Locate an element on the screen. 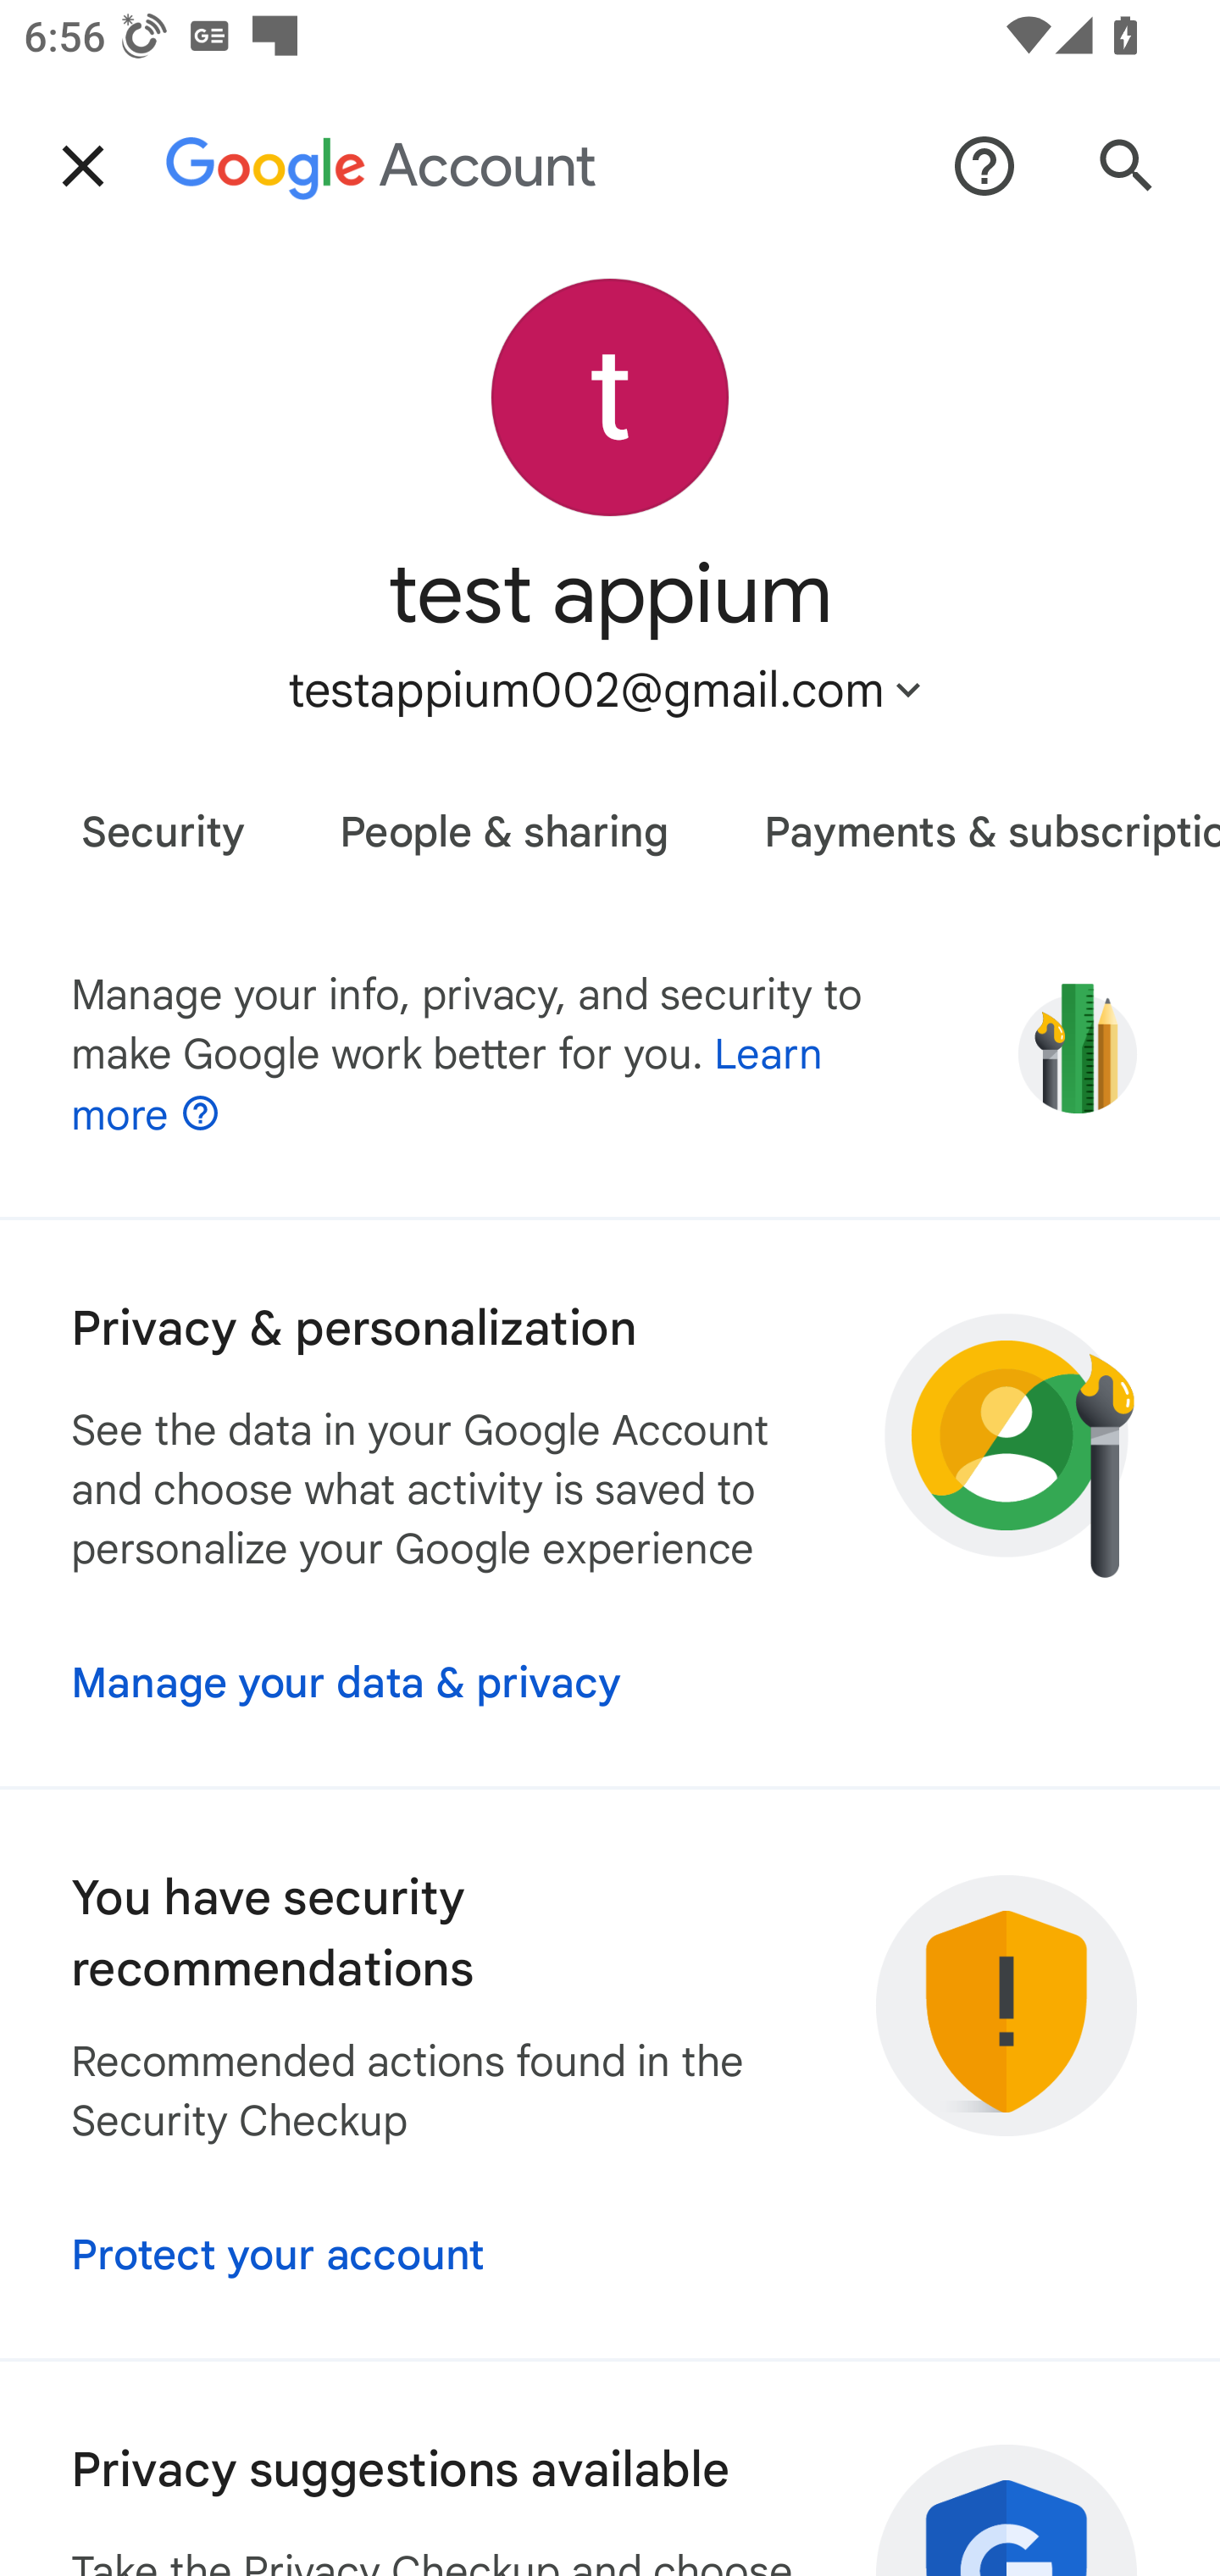  Help is located at coordinates (984, 166).